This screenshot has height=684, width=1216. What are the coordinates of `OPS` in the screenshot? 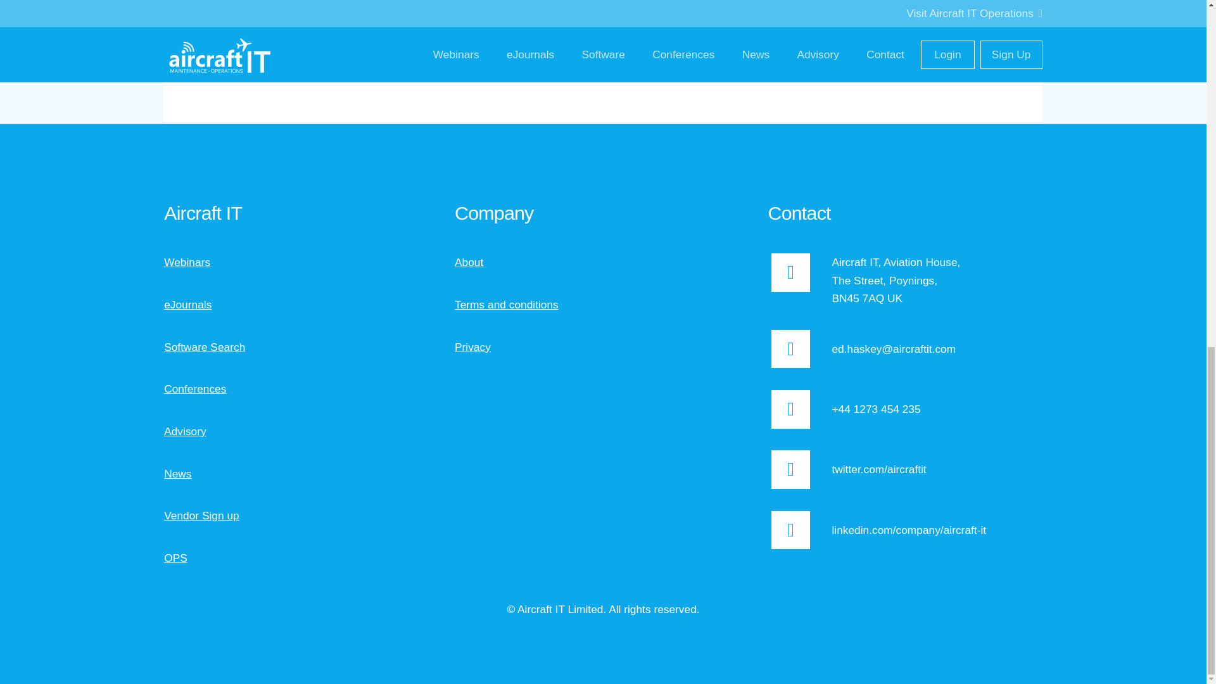 It's located at (175, 557).